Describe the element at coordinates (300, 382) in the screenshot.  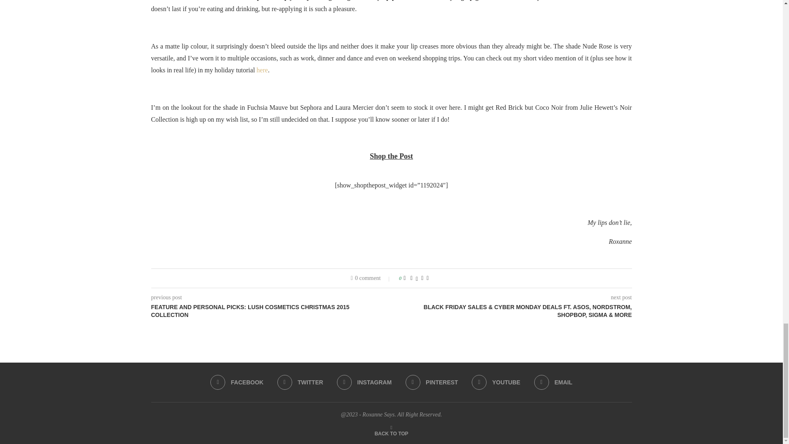
I see `TWITTER` at that location.